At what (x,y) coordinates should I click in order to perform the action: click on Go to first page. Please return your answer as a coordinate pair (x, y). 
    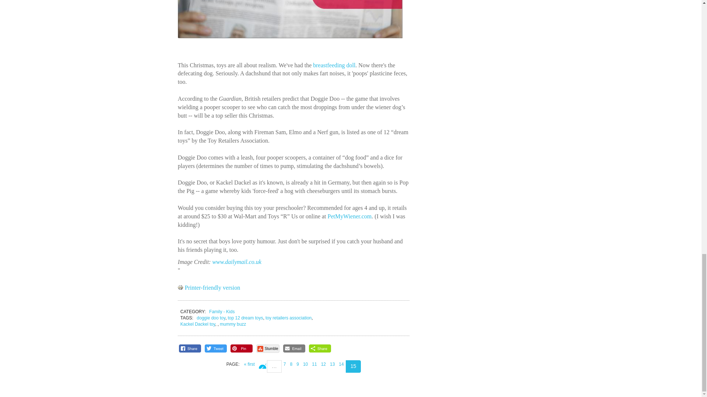
    Looking at the image, I should click on (249, 364).